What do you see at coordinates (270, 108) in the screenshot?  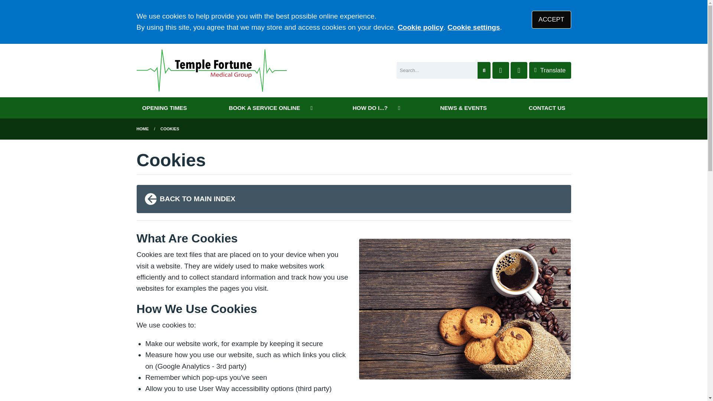 I see `BOOK A SERVICE ONLINE` at bounding box center [270, 108].